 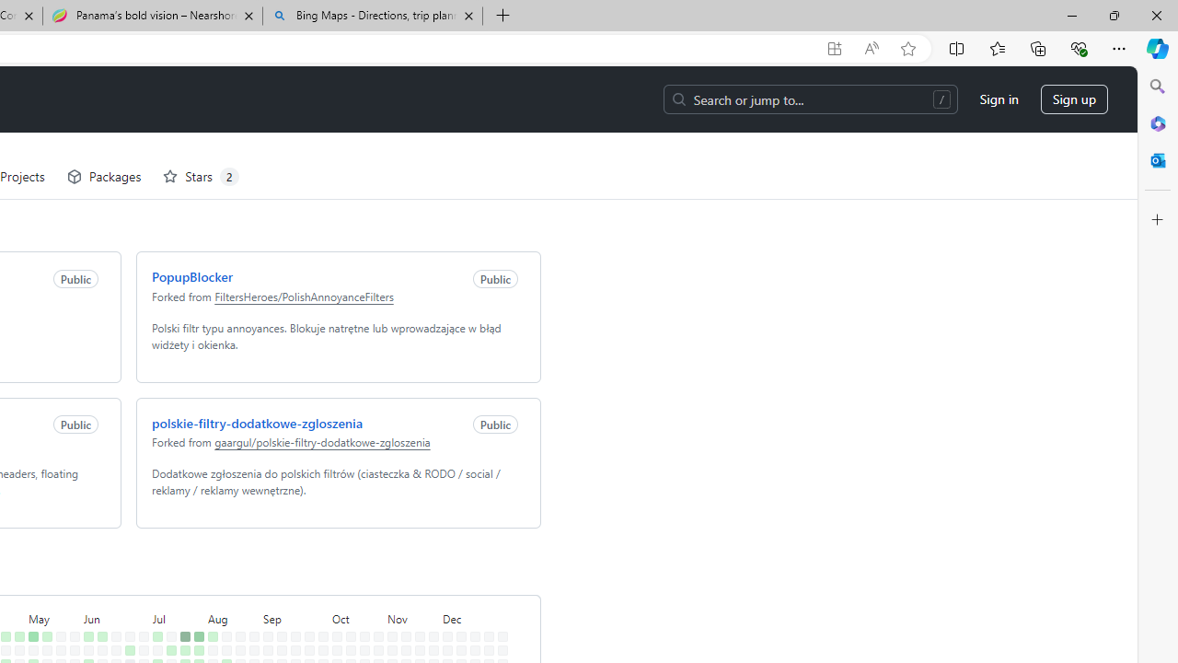 What do you see at coordinates (388, 570) in the screenshot?
I see `No contributions on November 3rd.` at bounding box center [388, 570].